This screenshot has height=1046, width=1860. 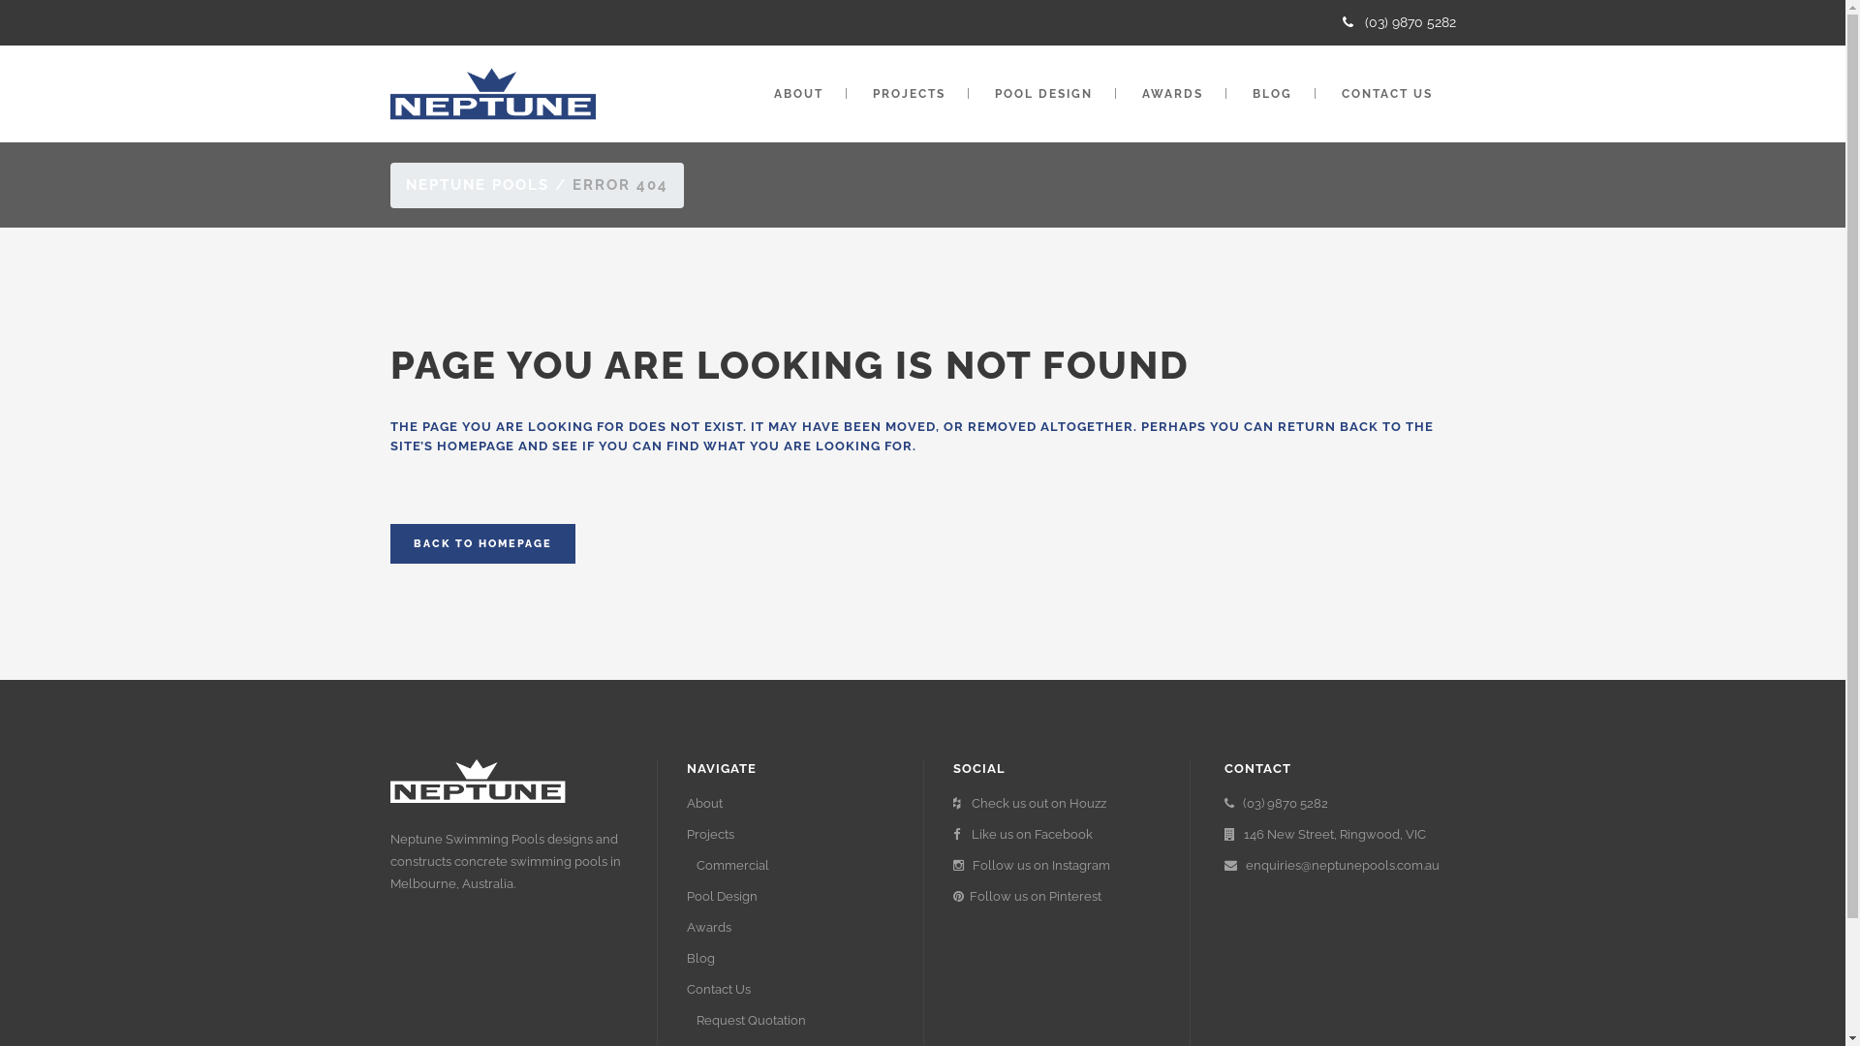 I want to click on Pool Design, so click(x=790, y=897).